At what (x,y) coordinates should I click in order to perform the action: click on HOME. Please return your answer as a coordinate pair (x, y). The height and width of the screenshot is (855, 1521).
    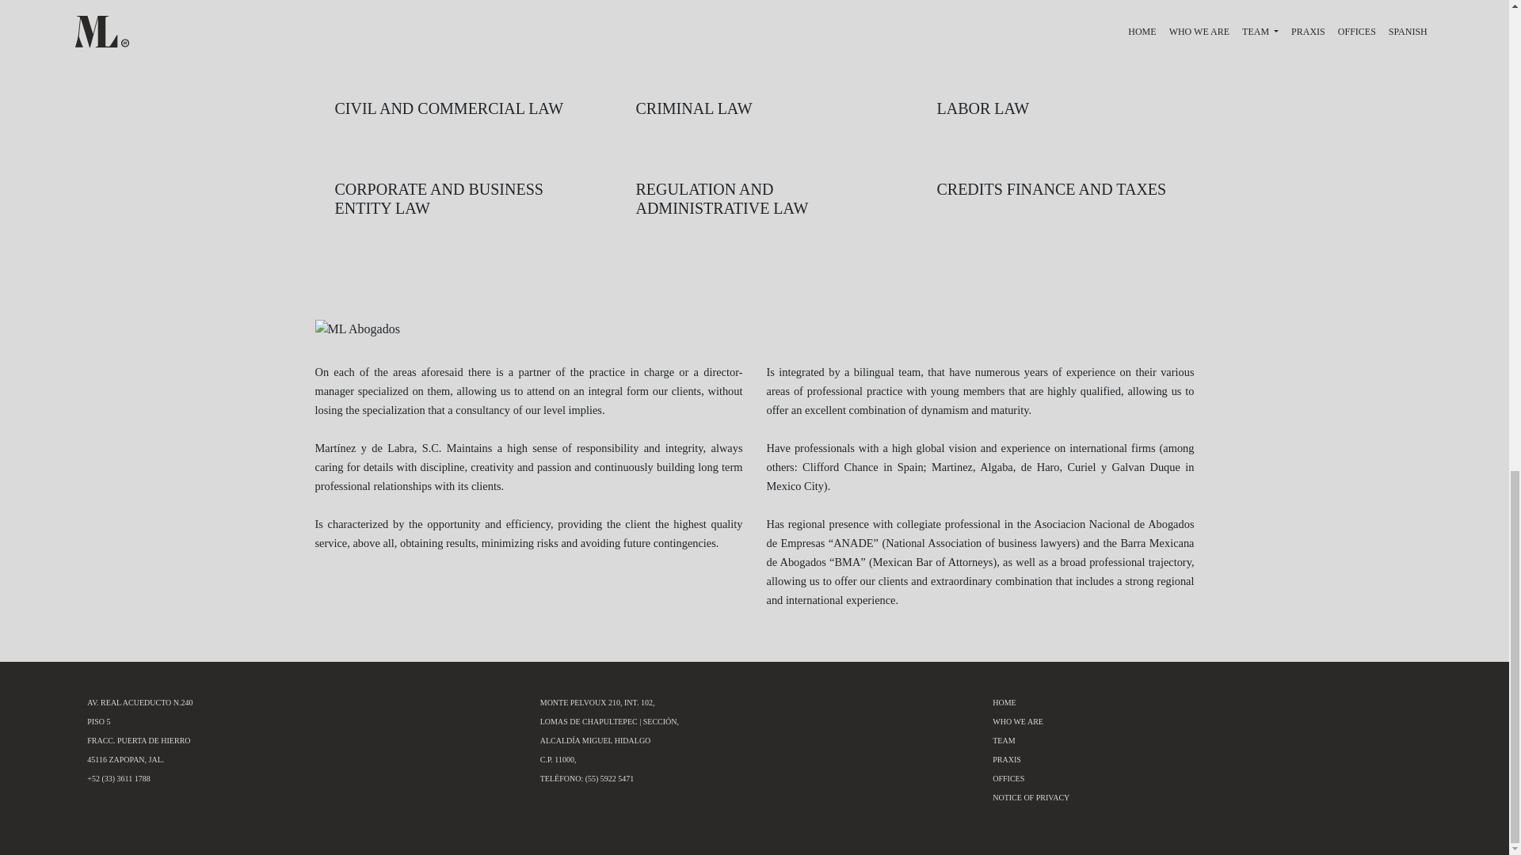
    Looking at the image, I should click on (1004, 703).